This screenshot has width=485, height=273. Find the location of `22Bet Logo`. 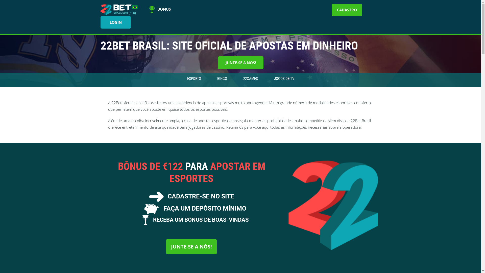

22Bet Logo is located at coordinates (119, 10).